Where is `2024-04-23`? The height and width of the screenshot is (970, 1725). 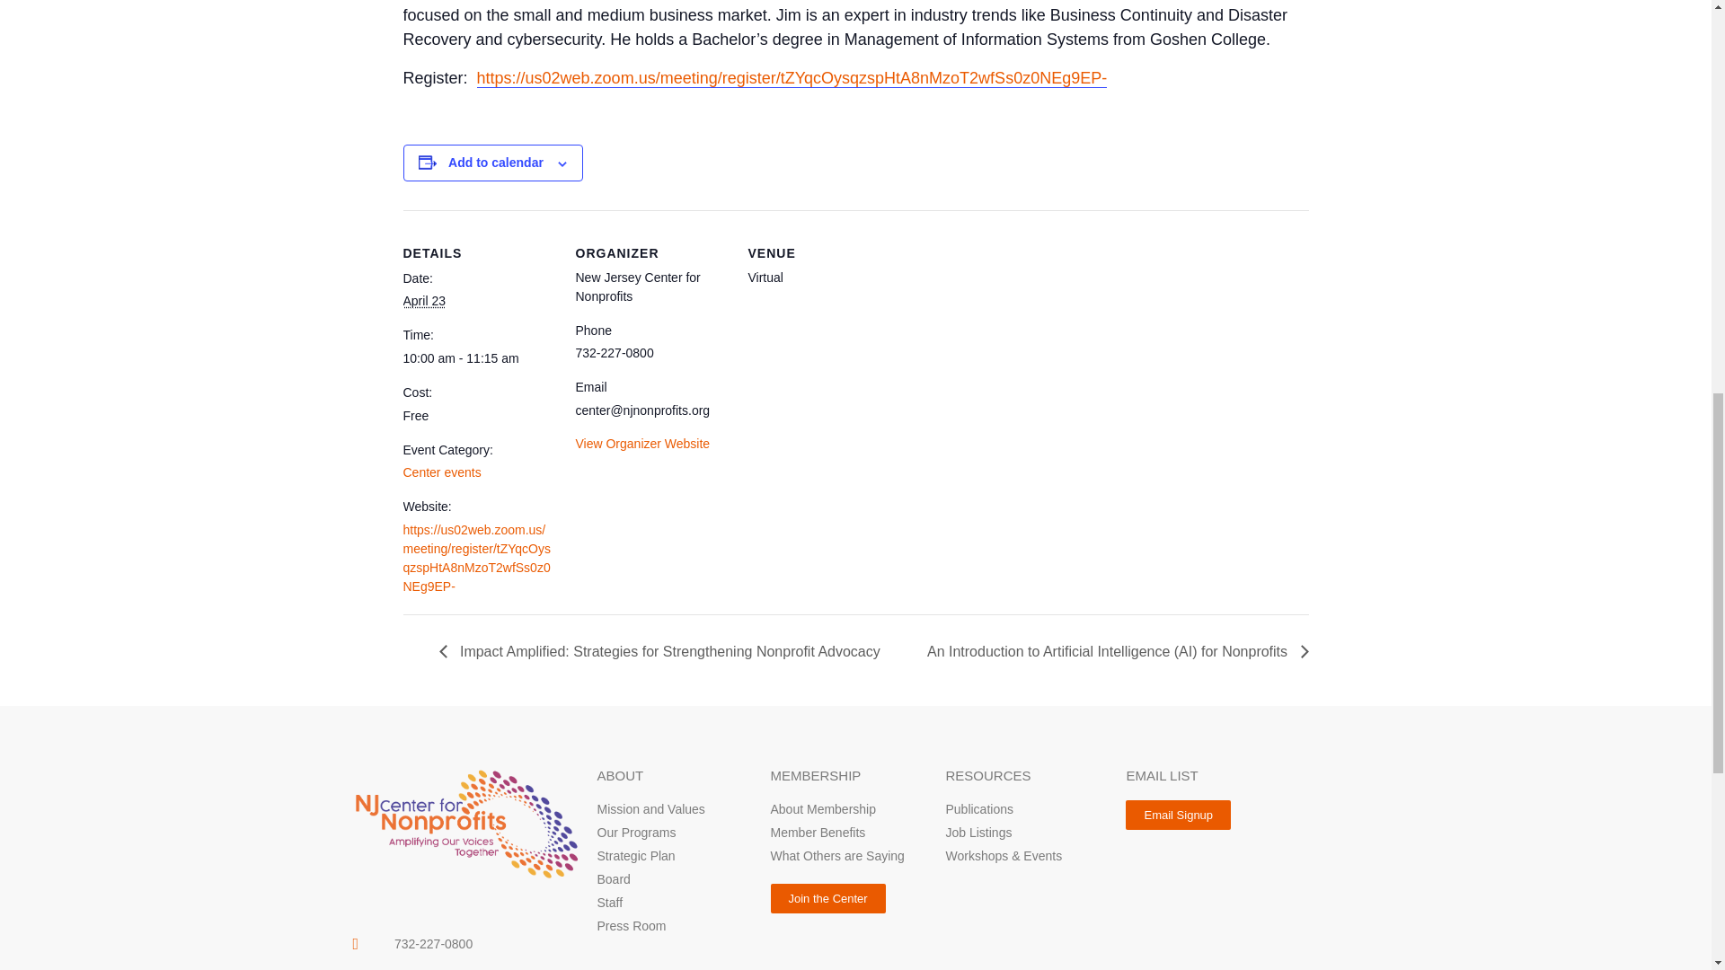 2024-04-23 is located at coordinates (423, 301).